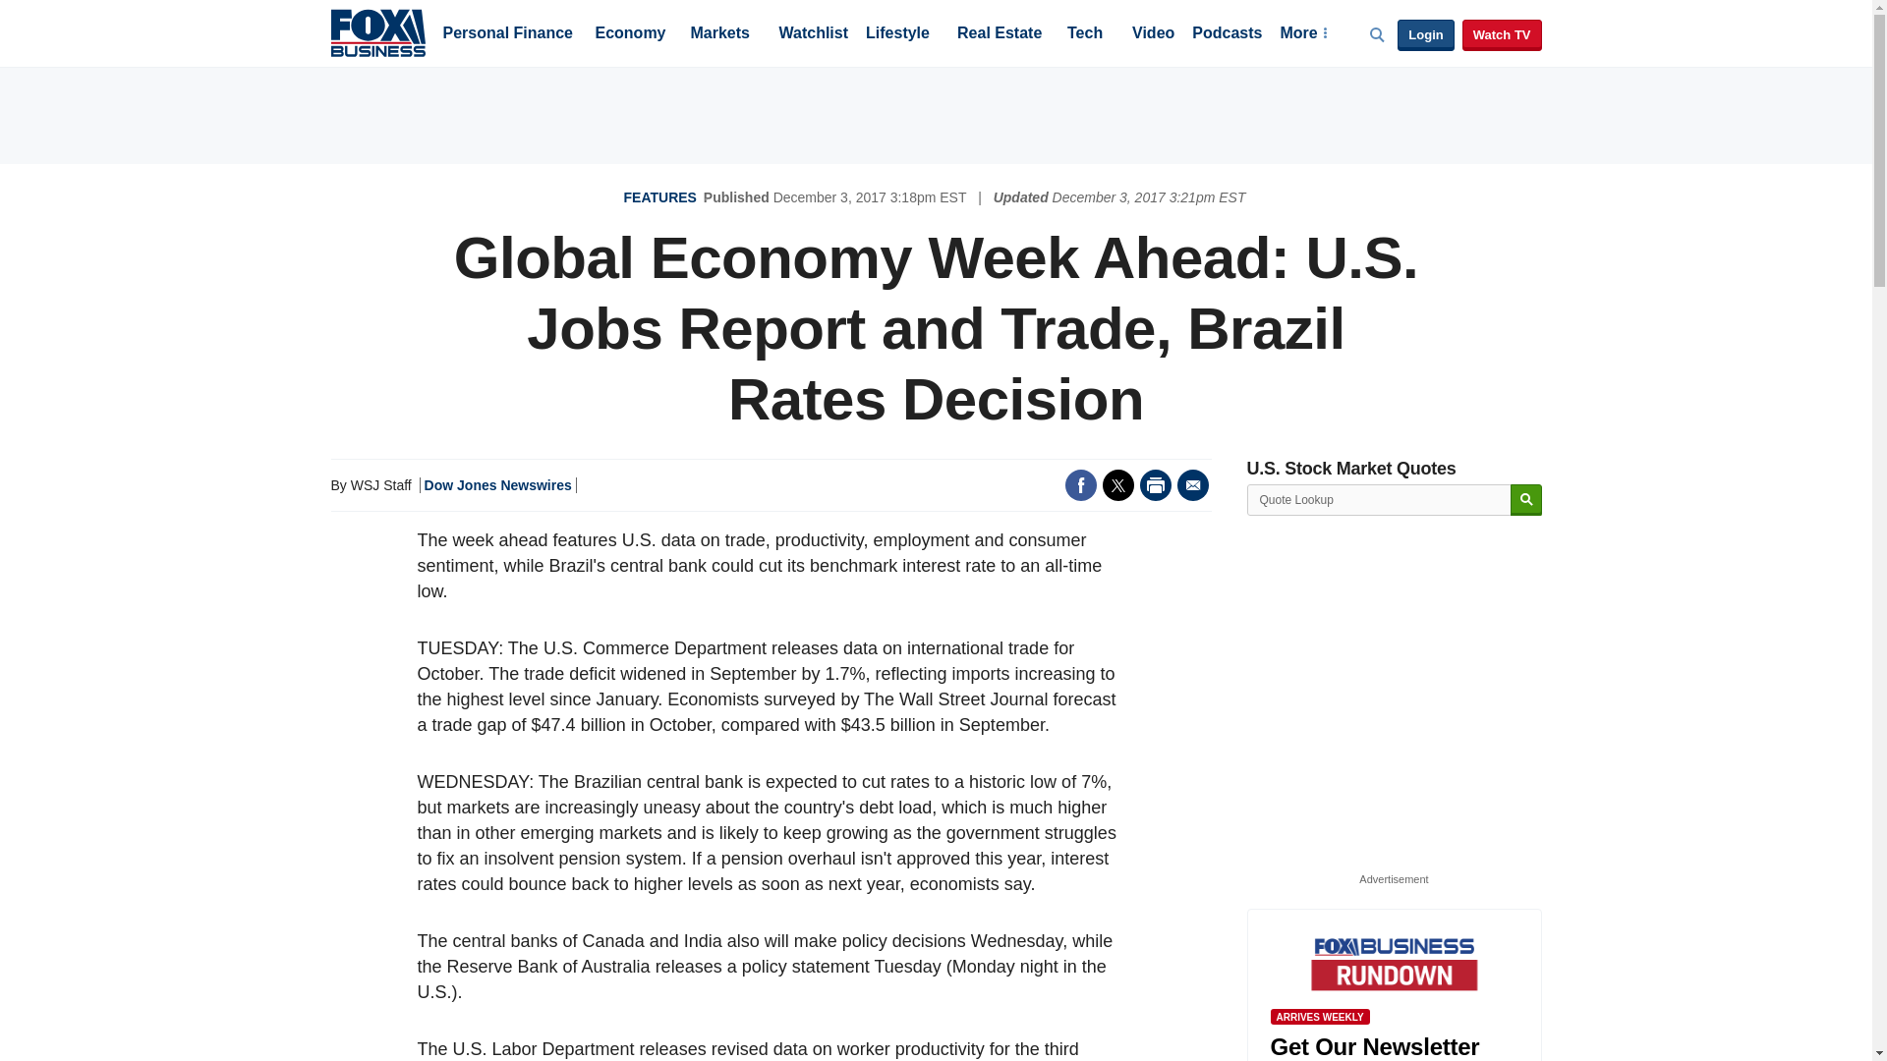 This screenshot has width=1887, height=1061. Describe the element at coordinates (1425, 35) in the screenshot. I see `Login` at that location.